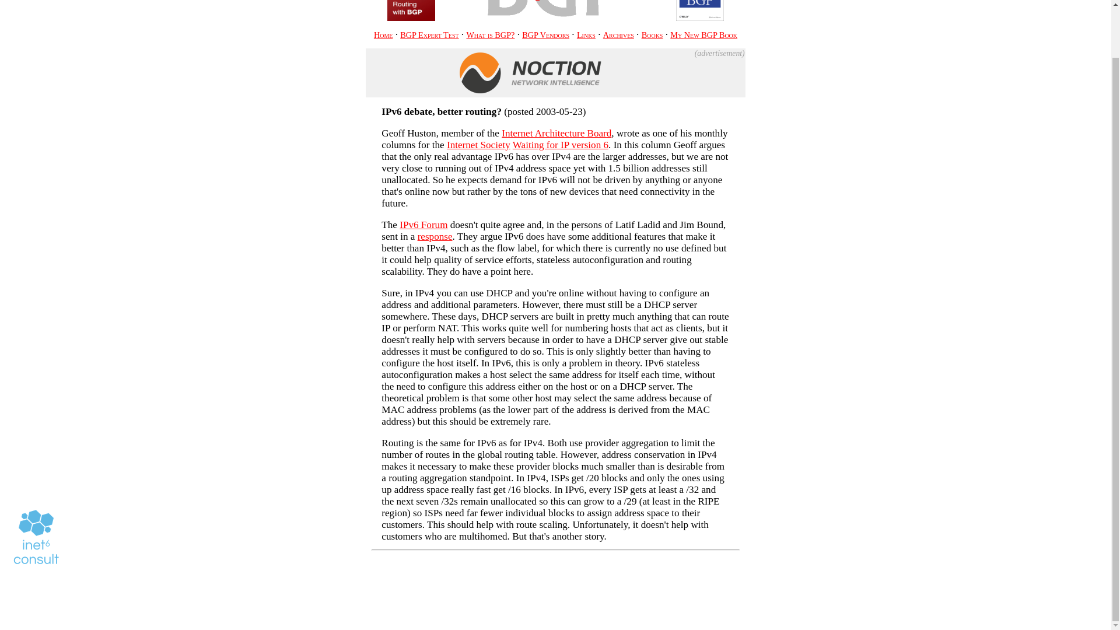  Describe the element at coordinates (618, 35) in the screenshot. I see `Archives` at that location.